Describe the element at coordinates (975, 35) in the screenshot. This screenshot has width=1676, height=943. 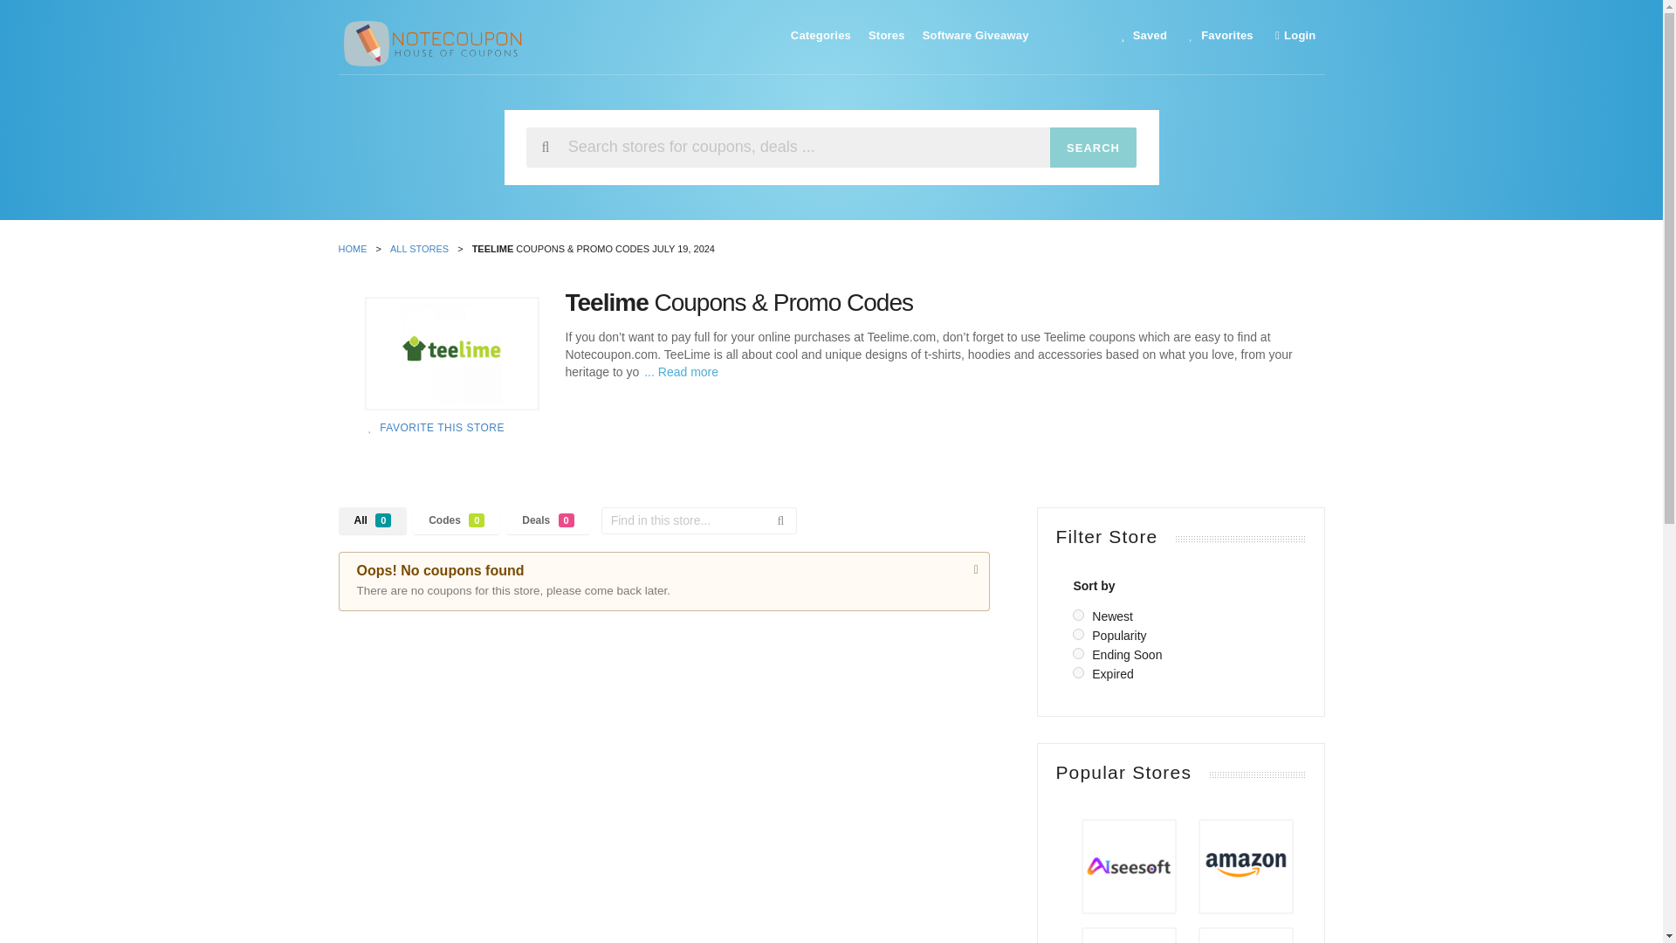
I see `Software Giveaway` at that location.